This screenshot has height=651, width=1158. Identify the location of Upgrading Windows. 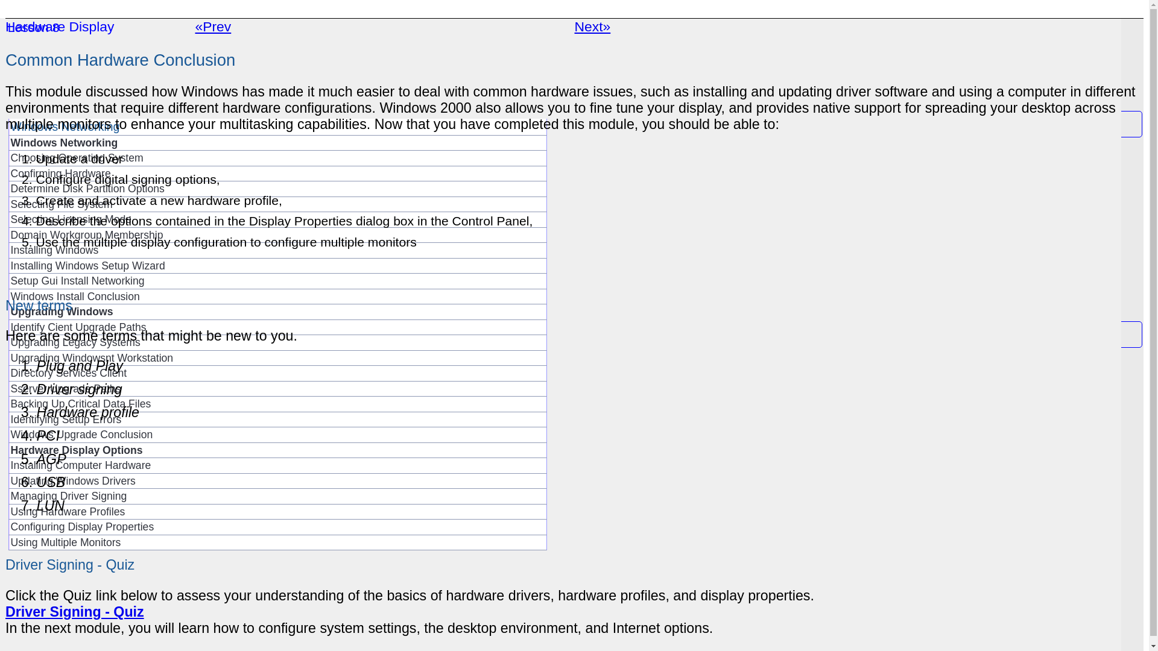
(277, 312).